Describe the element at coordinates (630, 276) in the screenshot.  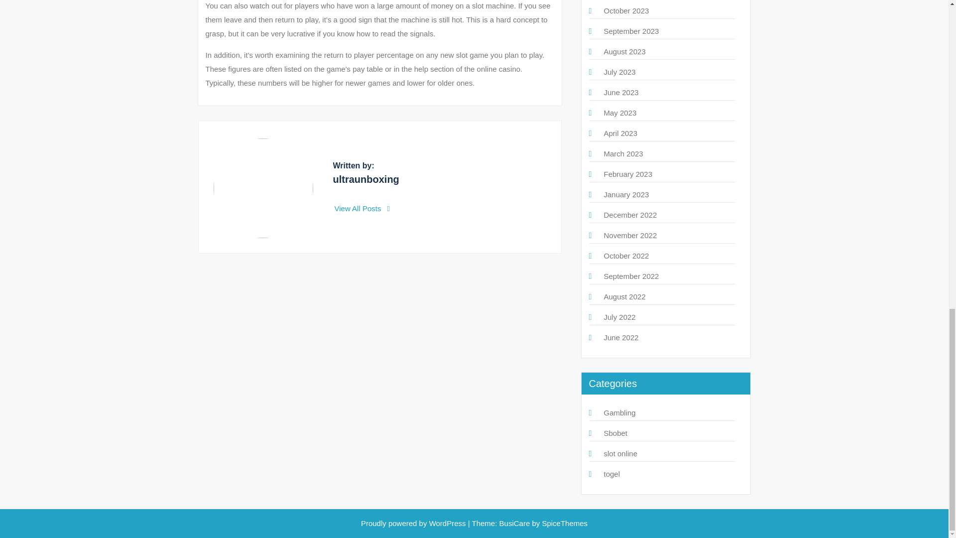
I see `September 2022` at that location.